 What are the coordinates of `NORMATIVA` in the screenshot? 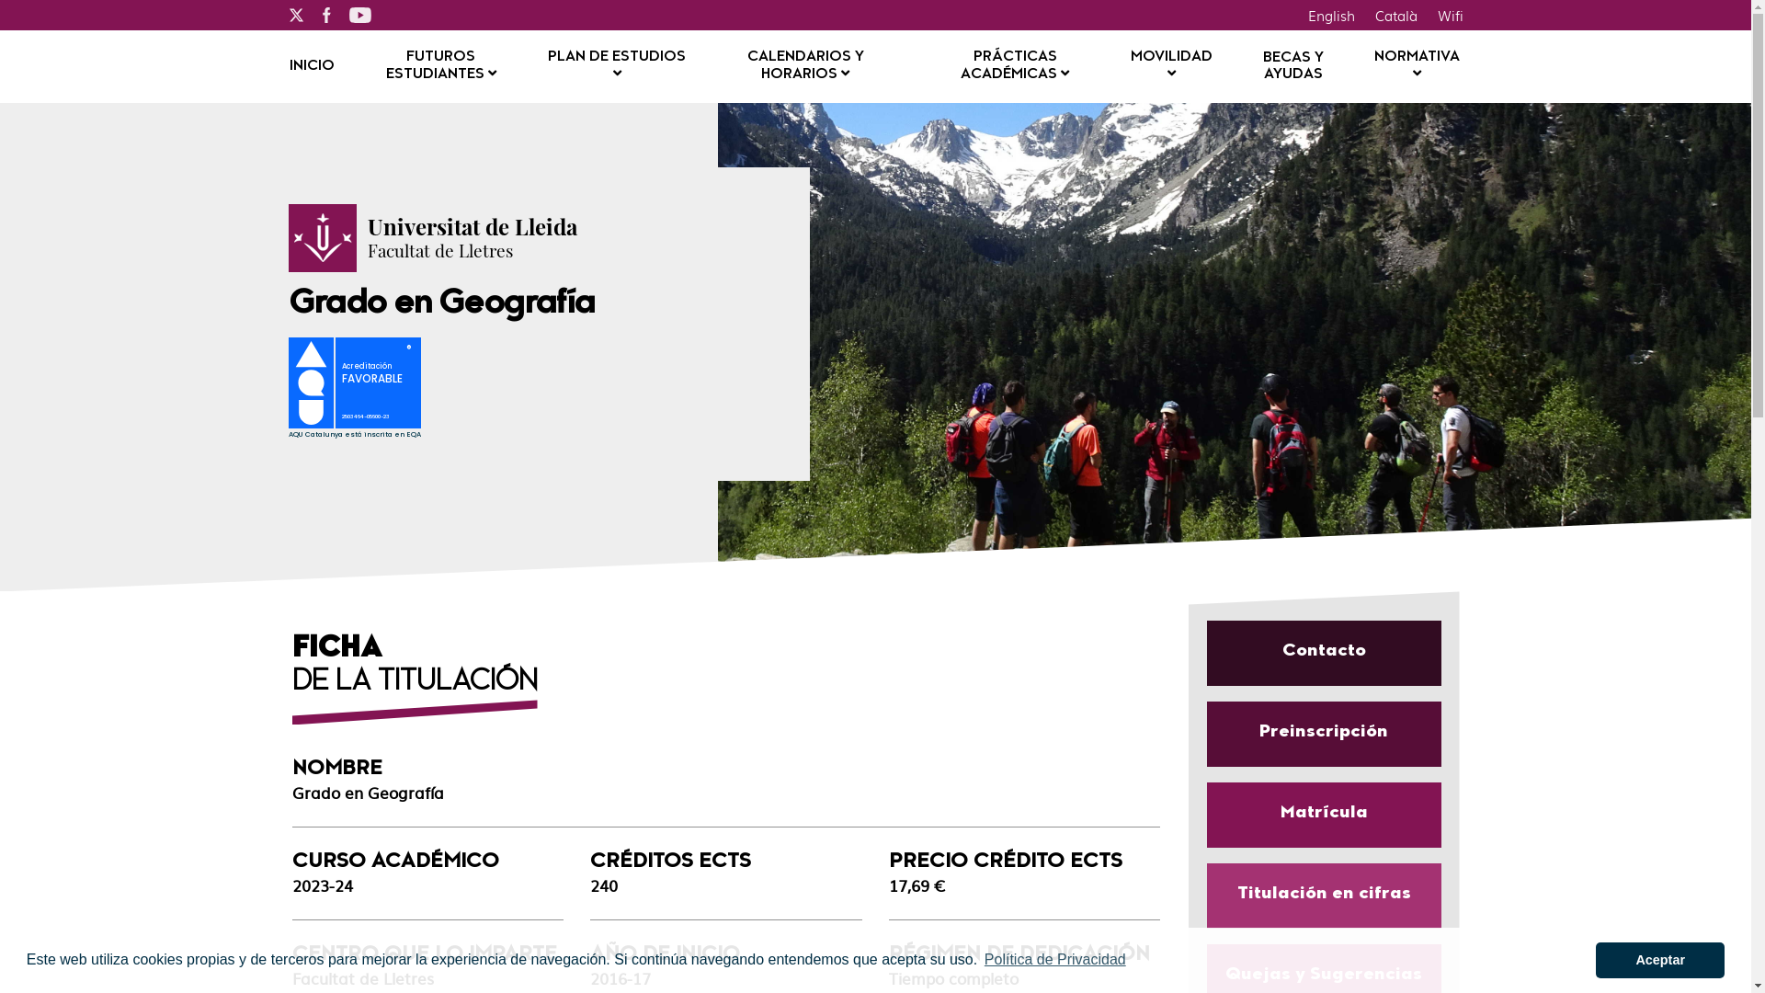 It's located at (1418, 66).